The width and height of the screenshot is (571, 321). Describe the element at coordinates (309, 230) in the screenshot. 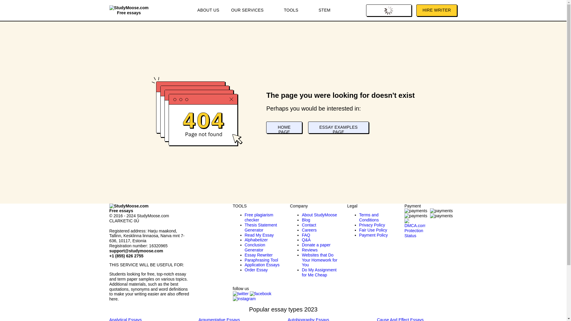

I see `Careers` at that location.